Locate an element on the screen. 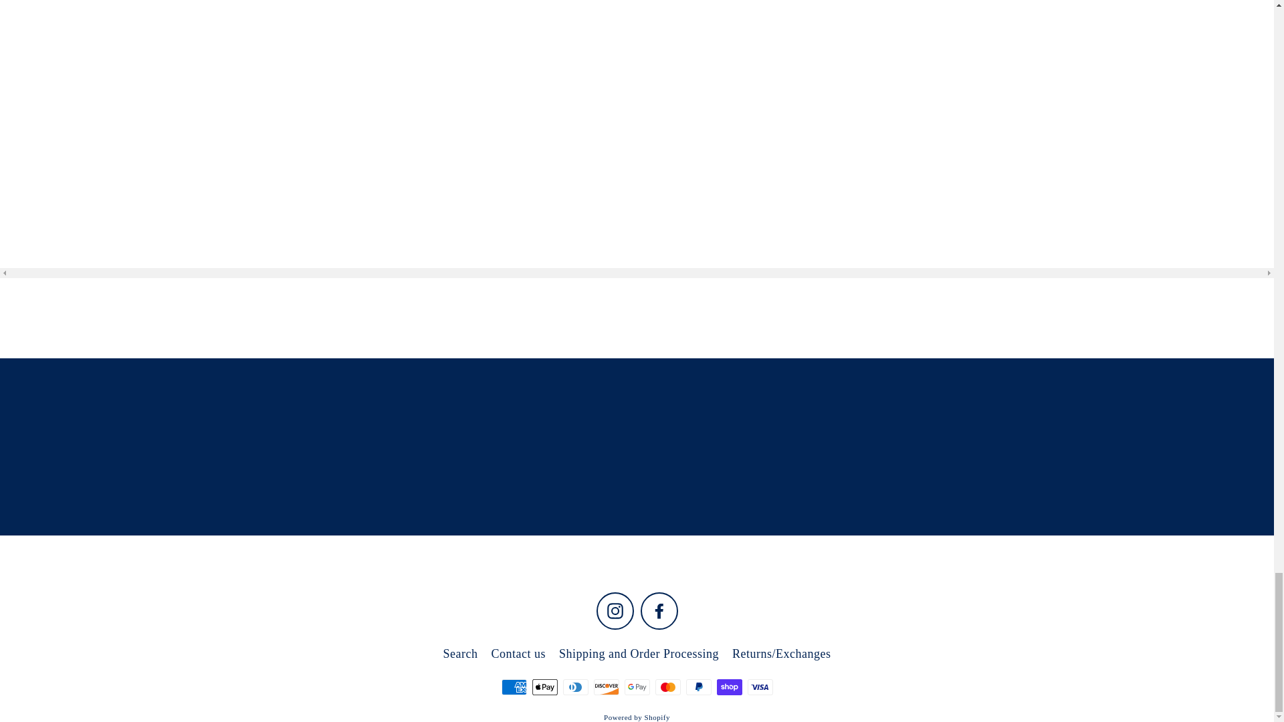 The height and width of the screenshot is (722, 1284). Google Pay is located at coordinates (637, 687).